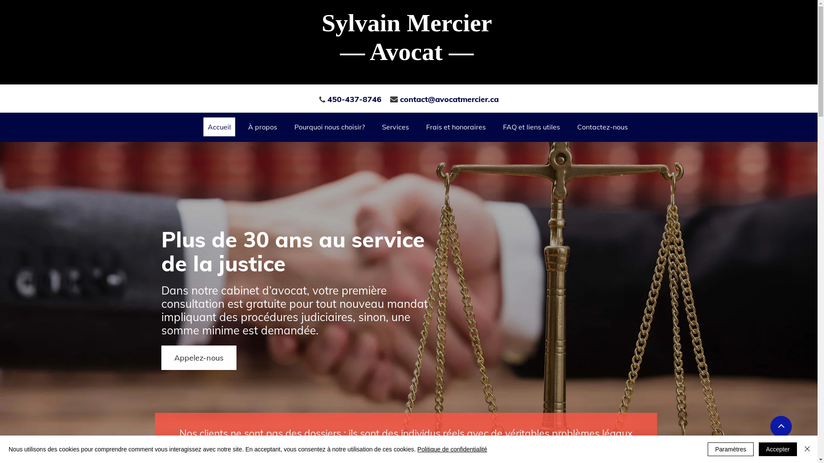 This screenshot has width=824, height=463. I want to click on Frais et honoraires, so click(456, 127).